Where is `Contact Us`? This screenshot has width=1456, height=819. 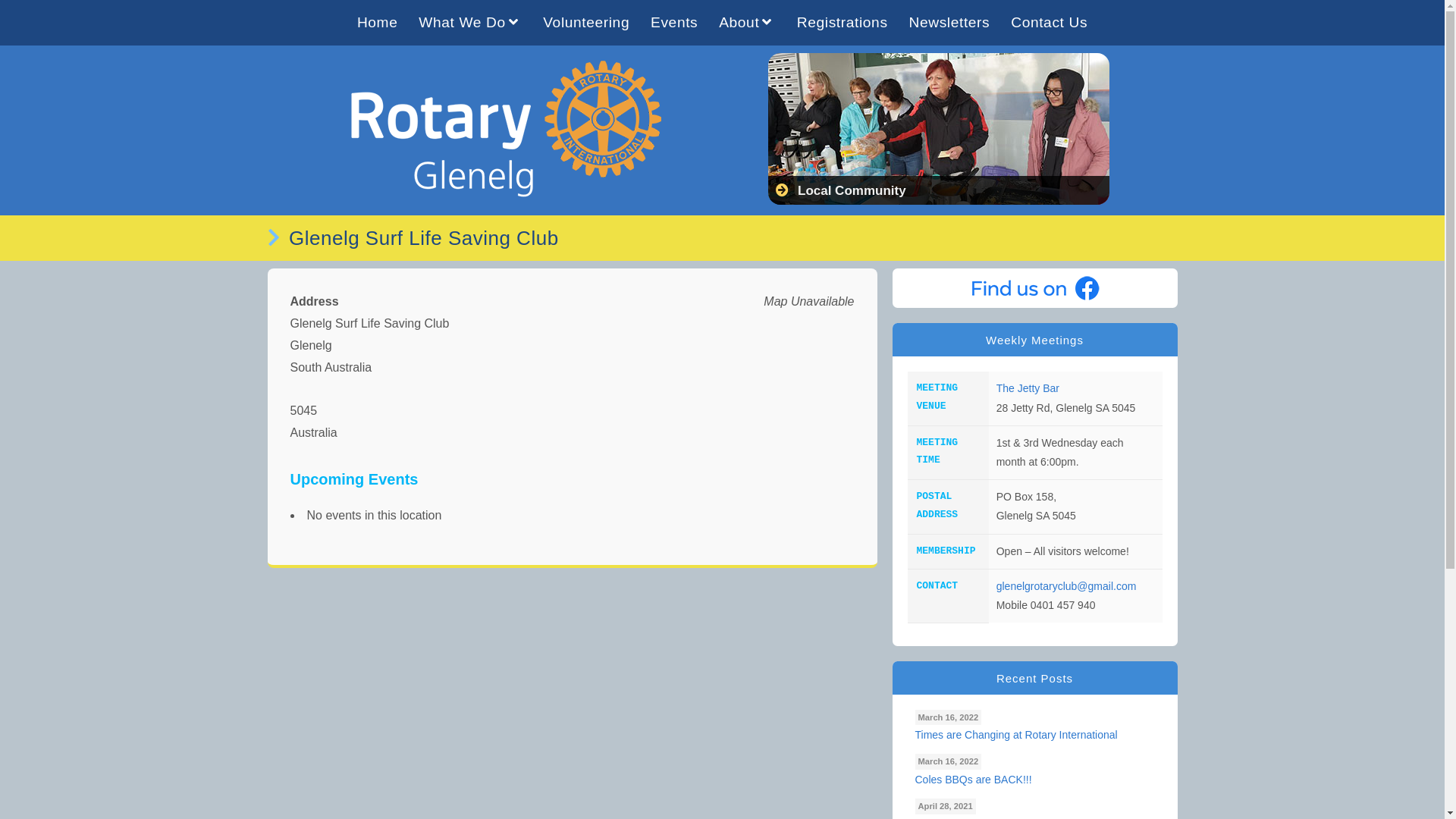 Contact Us is located at coordinates (1050, 23).